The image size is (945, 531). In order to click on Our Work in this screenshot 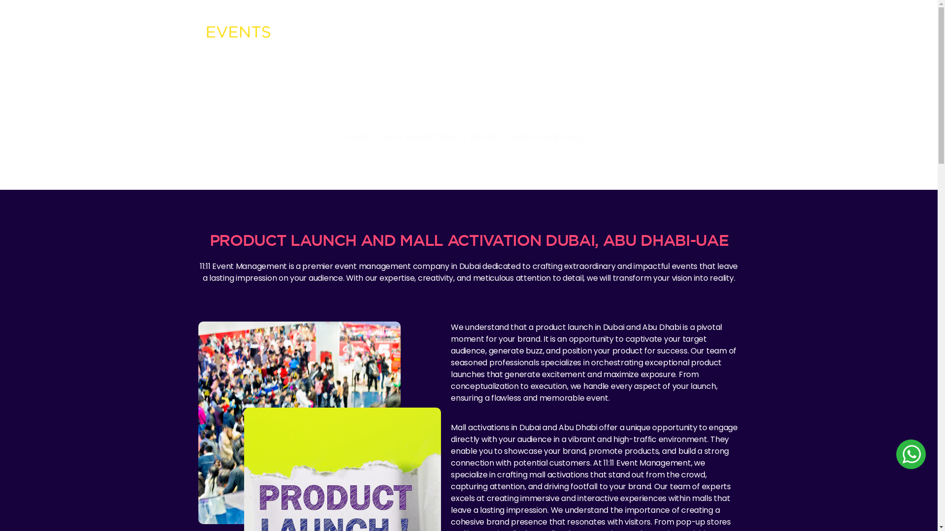, I will do `click(690, 32)`.